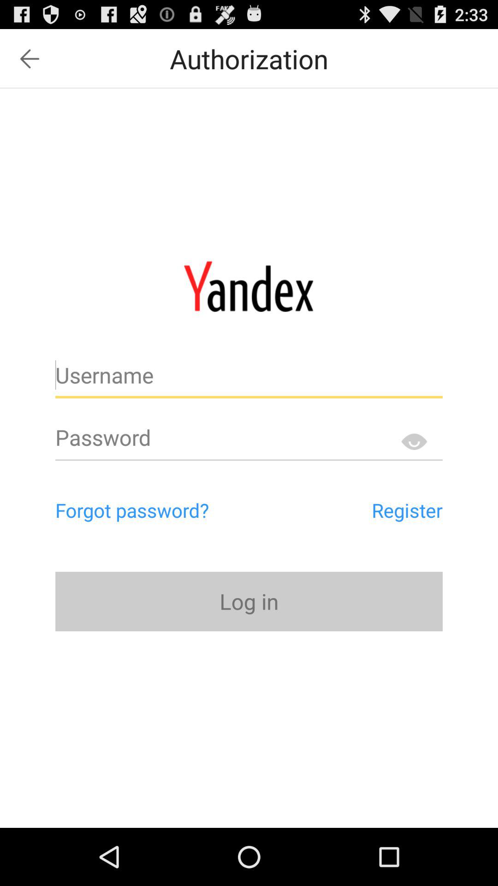 This screenshot has width=498, height=886. What do you see at coordinates (365, 510) in the screenshot?
I see `scroll to the register item` at bounding box center [365, 510].